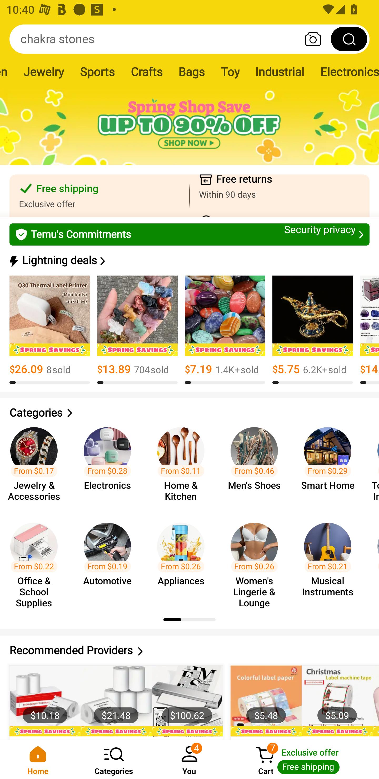 The width and height of the screenshot is (379, 779). Describe the element at coordinates (97, 72) in the screenshot. I see `Sports` at that location.